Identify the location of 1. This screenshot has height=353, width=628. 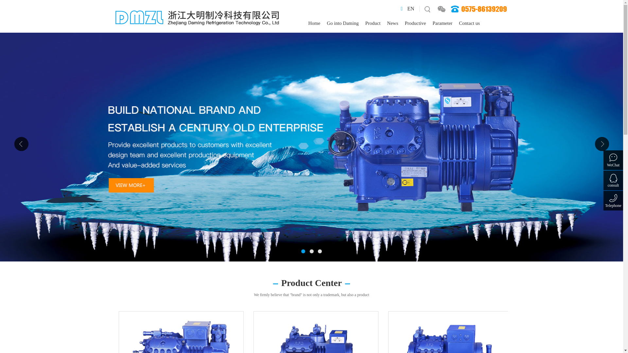
(304, 251).